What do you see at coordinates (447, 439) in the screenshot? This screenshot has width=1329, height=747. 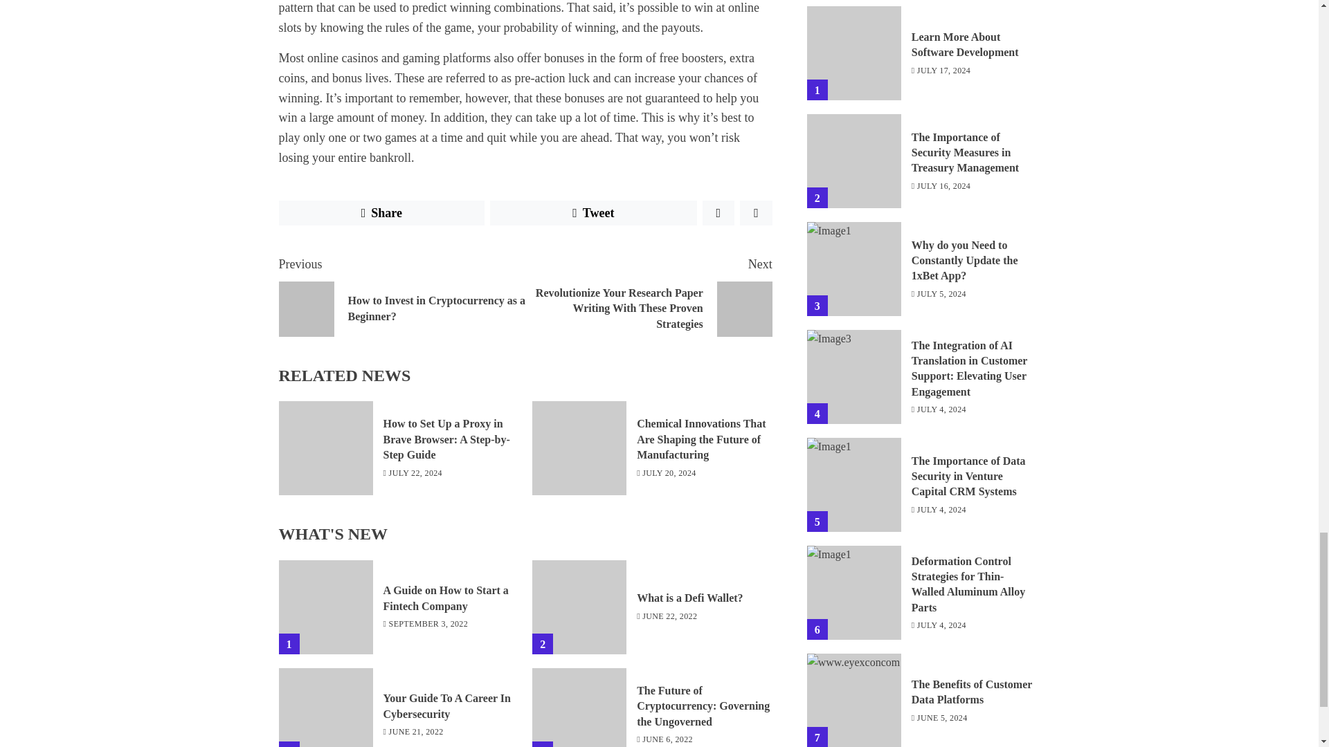 I see `How to Set Up a Proxy in Brave Browser: A Step-by-Step Guide` at bounding box center [447, 439].